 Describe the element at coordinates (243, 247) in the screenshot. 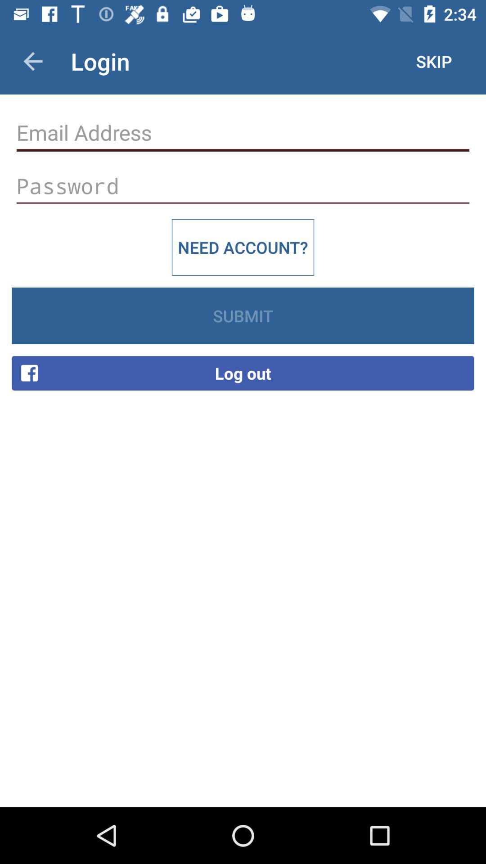

I see `click need account? icon` at that location.